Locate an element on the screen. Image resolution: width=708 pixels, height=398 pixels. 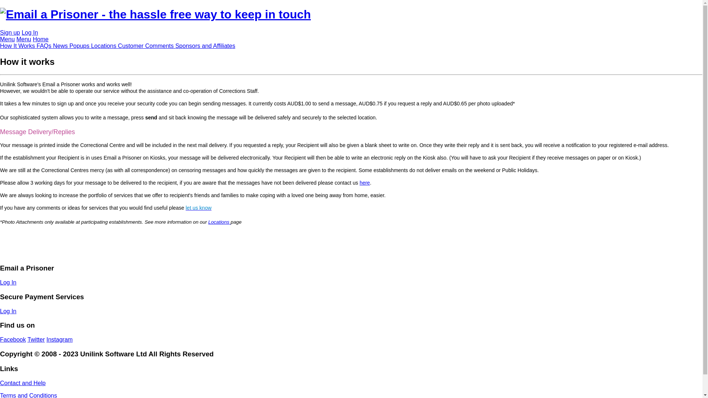
Locations is located at coordinates (104, 46).